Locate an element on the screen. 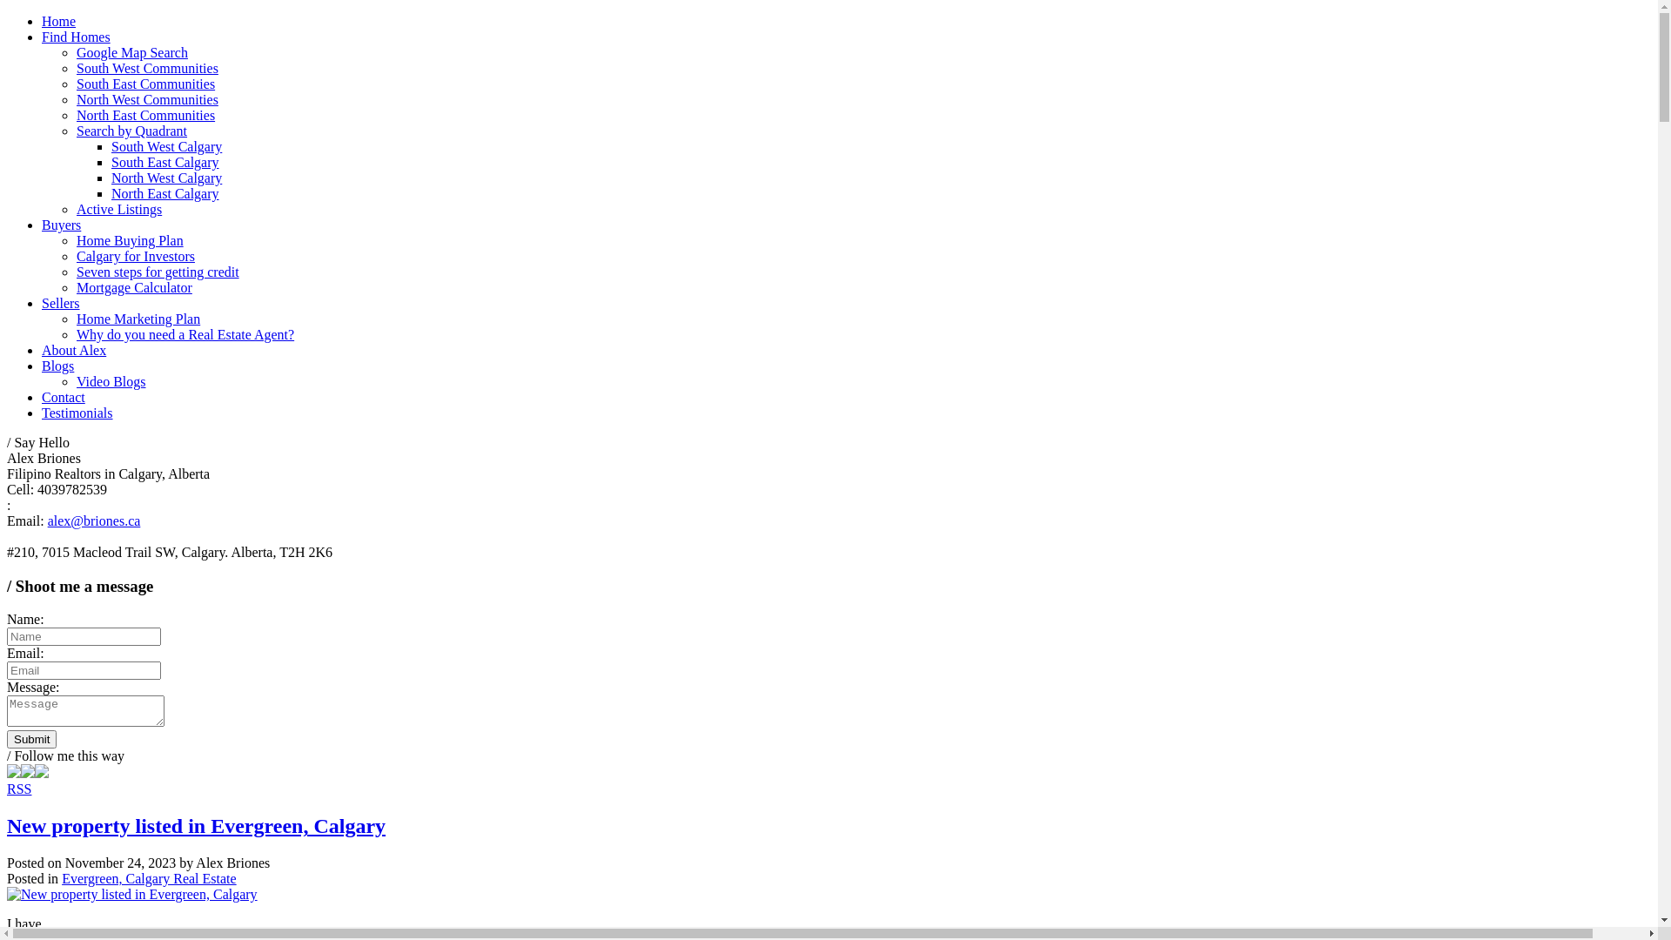 The width and height of the screenshot is (1671, 940). South East Communities is located at coordinates (145, 84).